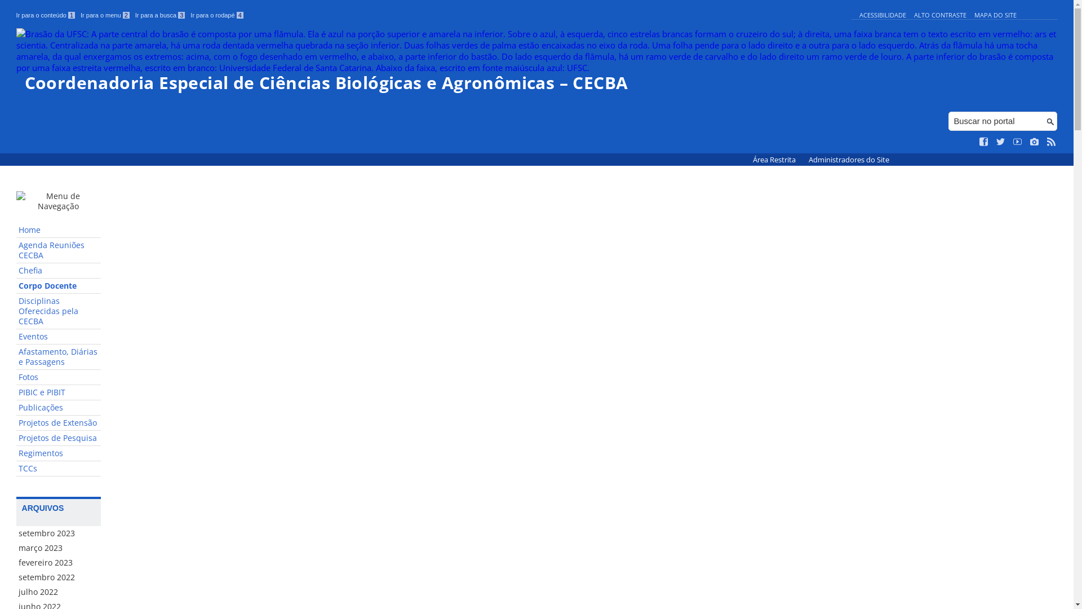 Image resolution: width=1082 pixels, height=609 pixels. Describe the element at coordinates (160, 15) in the screenshot. I see `Ir para a busca 3` at that location.